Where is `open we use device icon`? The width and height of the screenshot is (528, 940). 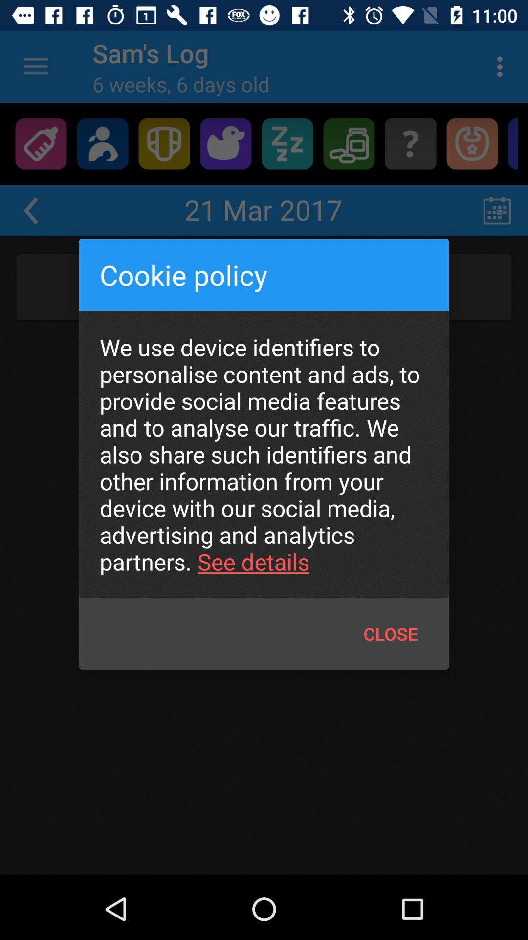 open we use device icon is located at coordinates (264, 454).